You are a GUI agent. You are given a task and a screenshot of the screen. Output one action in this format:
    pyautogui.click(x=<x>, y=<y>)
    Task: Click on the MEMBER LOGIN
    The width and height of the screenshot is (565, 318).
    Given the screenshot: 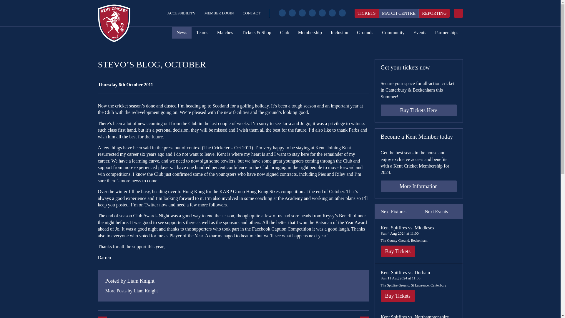 What is the action you would take?
    pyautogui.click(x=219, y=13)
    